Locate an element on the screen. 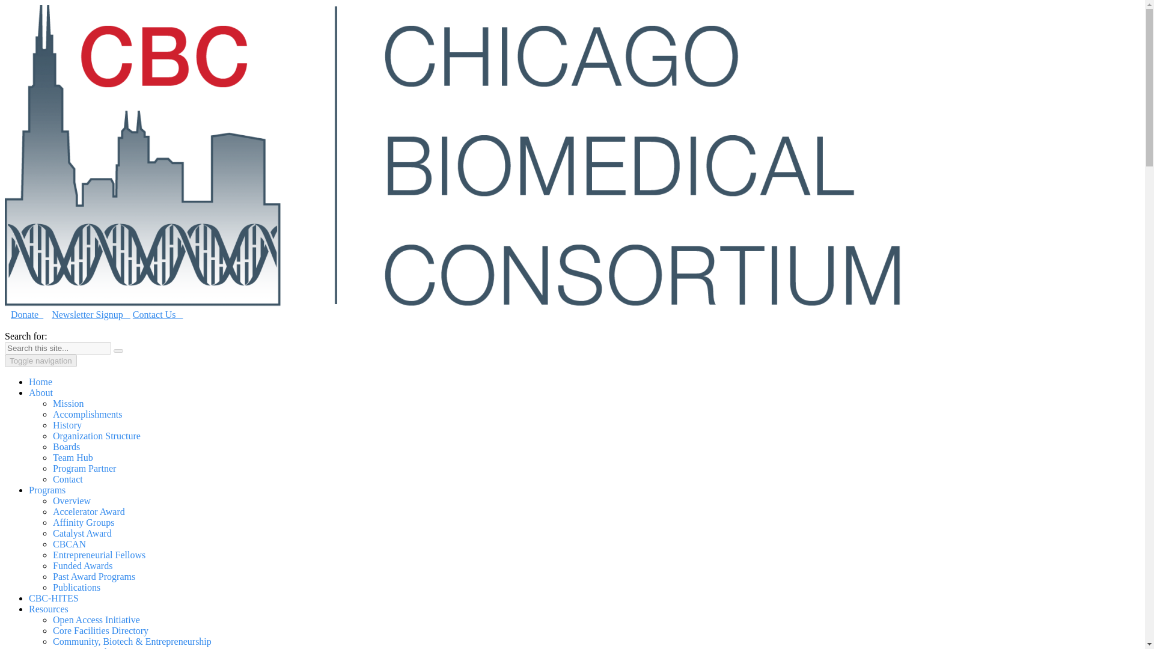 The height and width of the screenshot is (649, 1154). Programs is located at coordinates (47, 490).